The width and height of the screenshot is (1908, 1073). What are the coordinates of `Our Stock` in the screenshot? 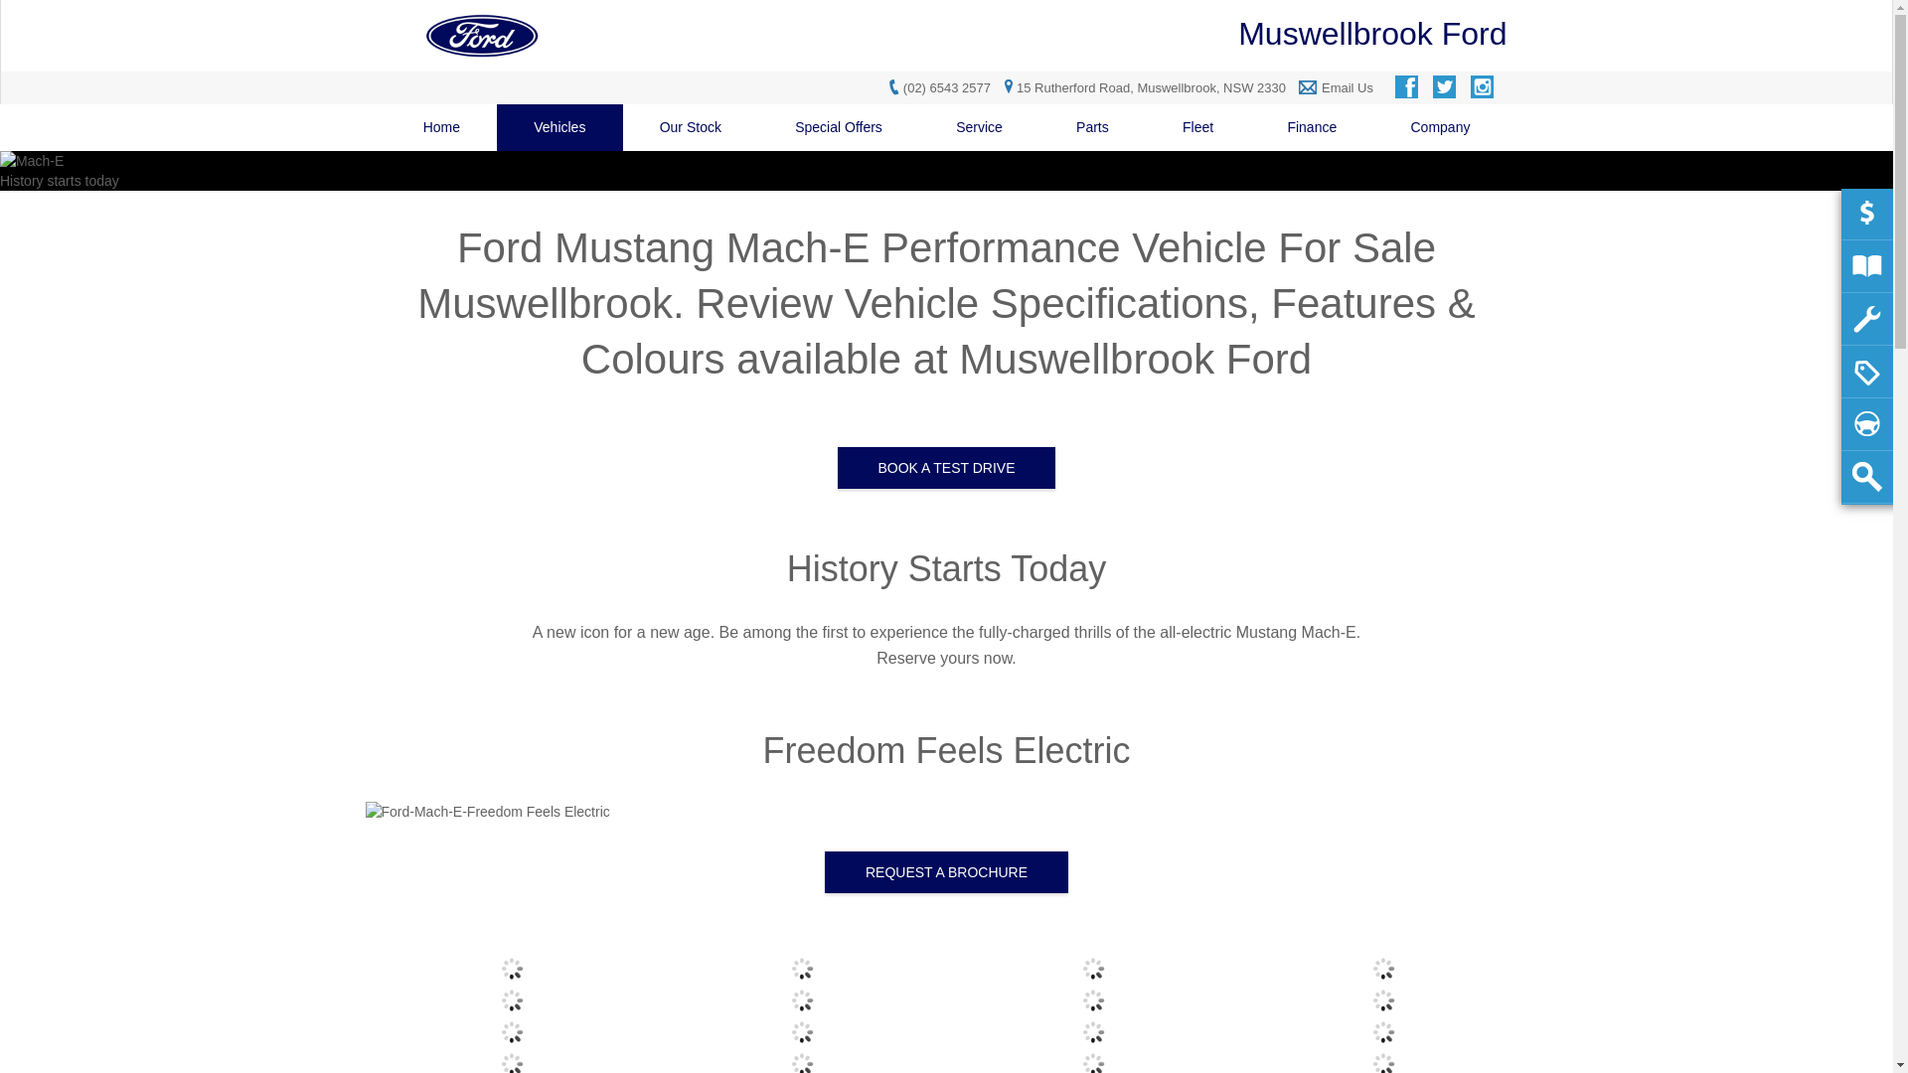 It's located at (692, 127).